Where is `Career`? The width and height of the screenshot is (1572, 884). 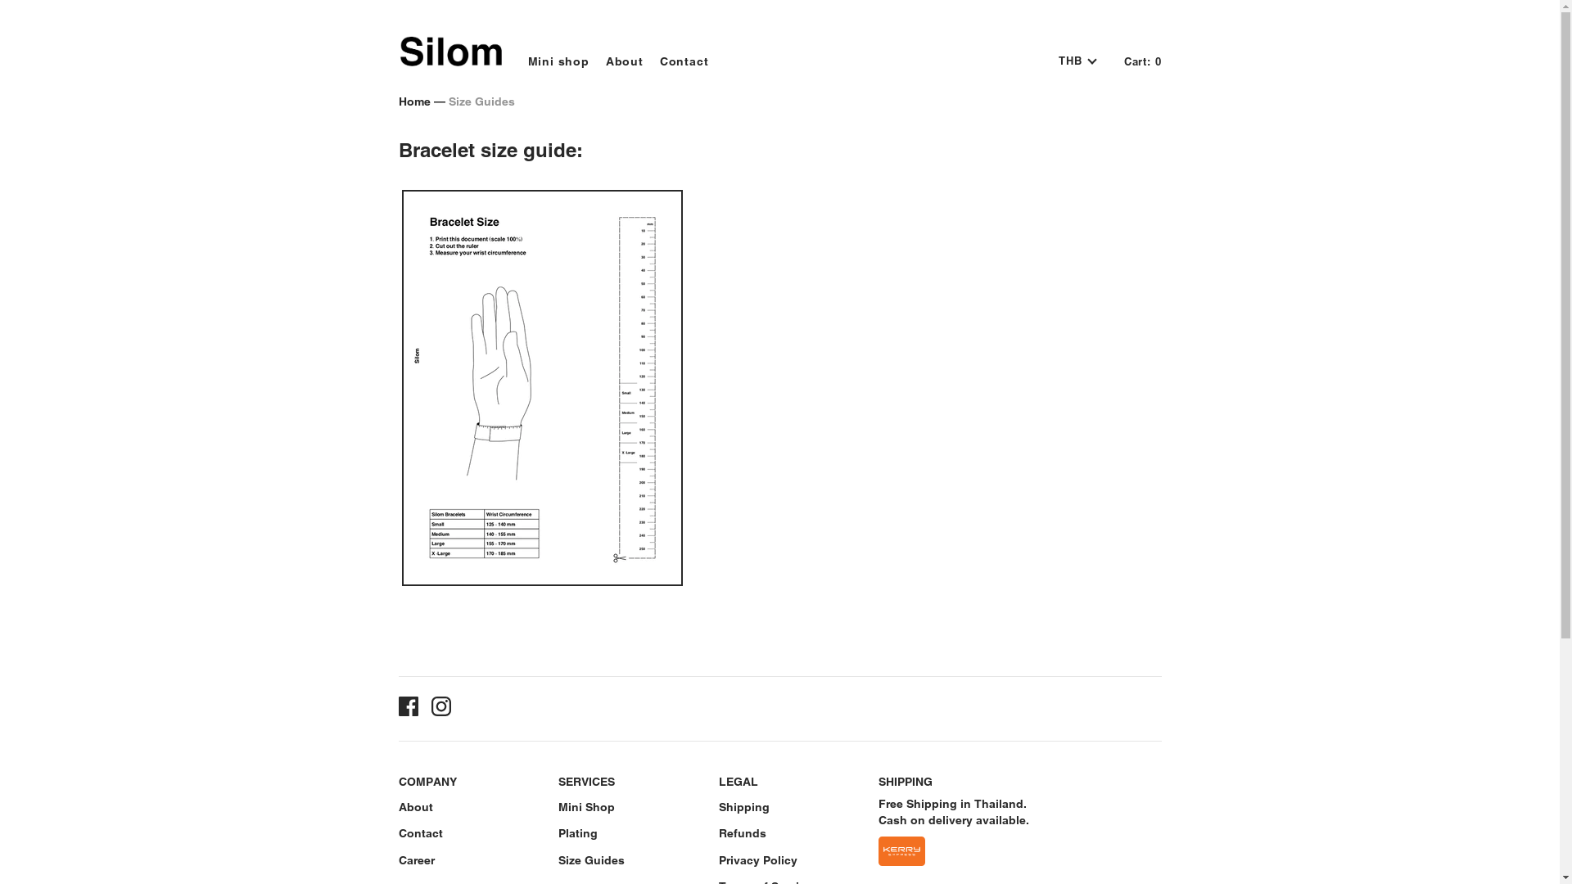 Career is located at coordinates (416, 860).